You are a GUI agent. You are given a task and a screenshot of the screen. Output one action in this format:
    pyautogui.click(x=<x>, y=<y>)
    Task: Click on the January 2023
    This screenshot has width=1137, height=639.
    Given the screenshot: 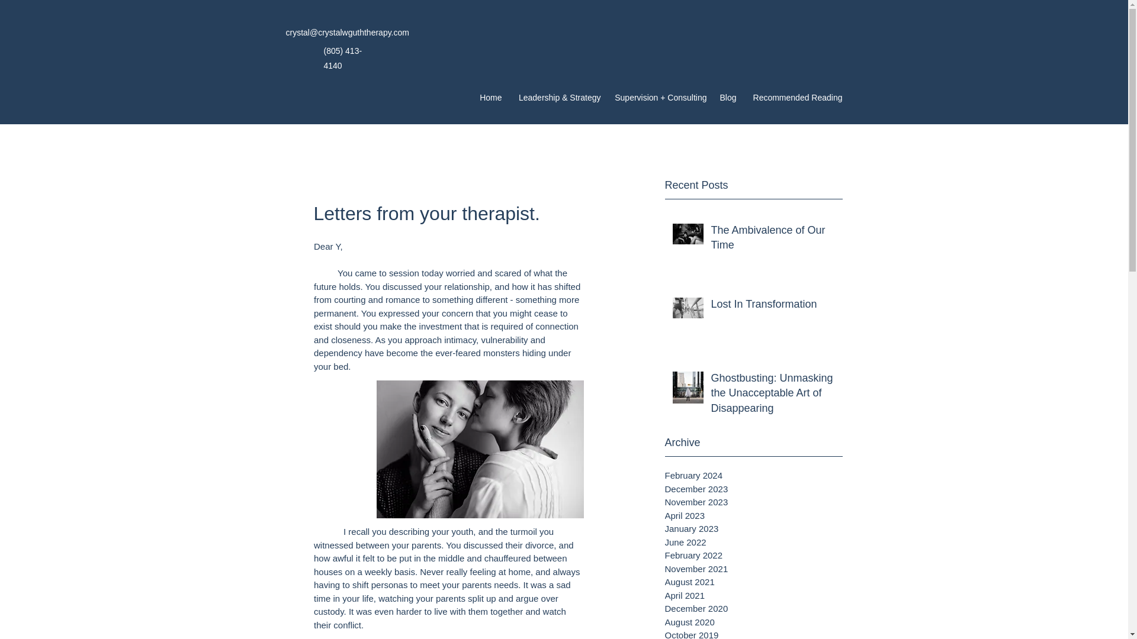 What is the action you would take?
    pyautogui.click(x=753, y=529)
    